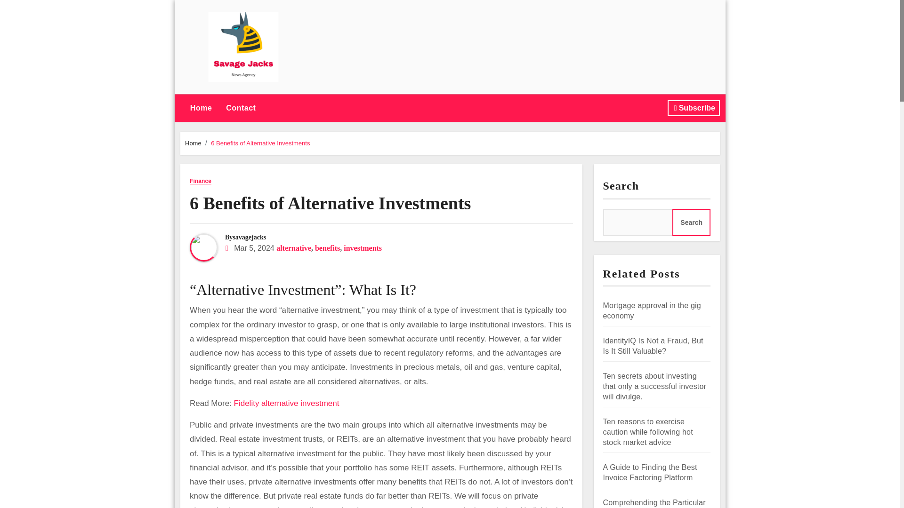 Image resolution: width=904 pixels, height=508 pixels. What do you see at coordinates (331, 203) in the screenshot?
I see `6 Benefits of Alternative Investments` at bounding box center [331, 203].